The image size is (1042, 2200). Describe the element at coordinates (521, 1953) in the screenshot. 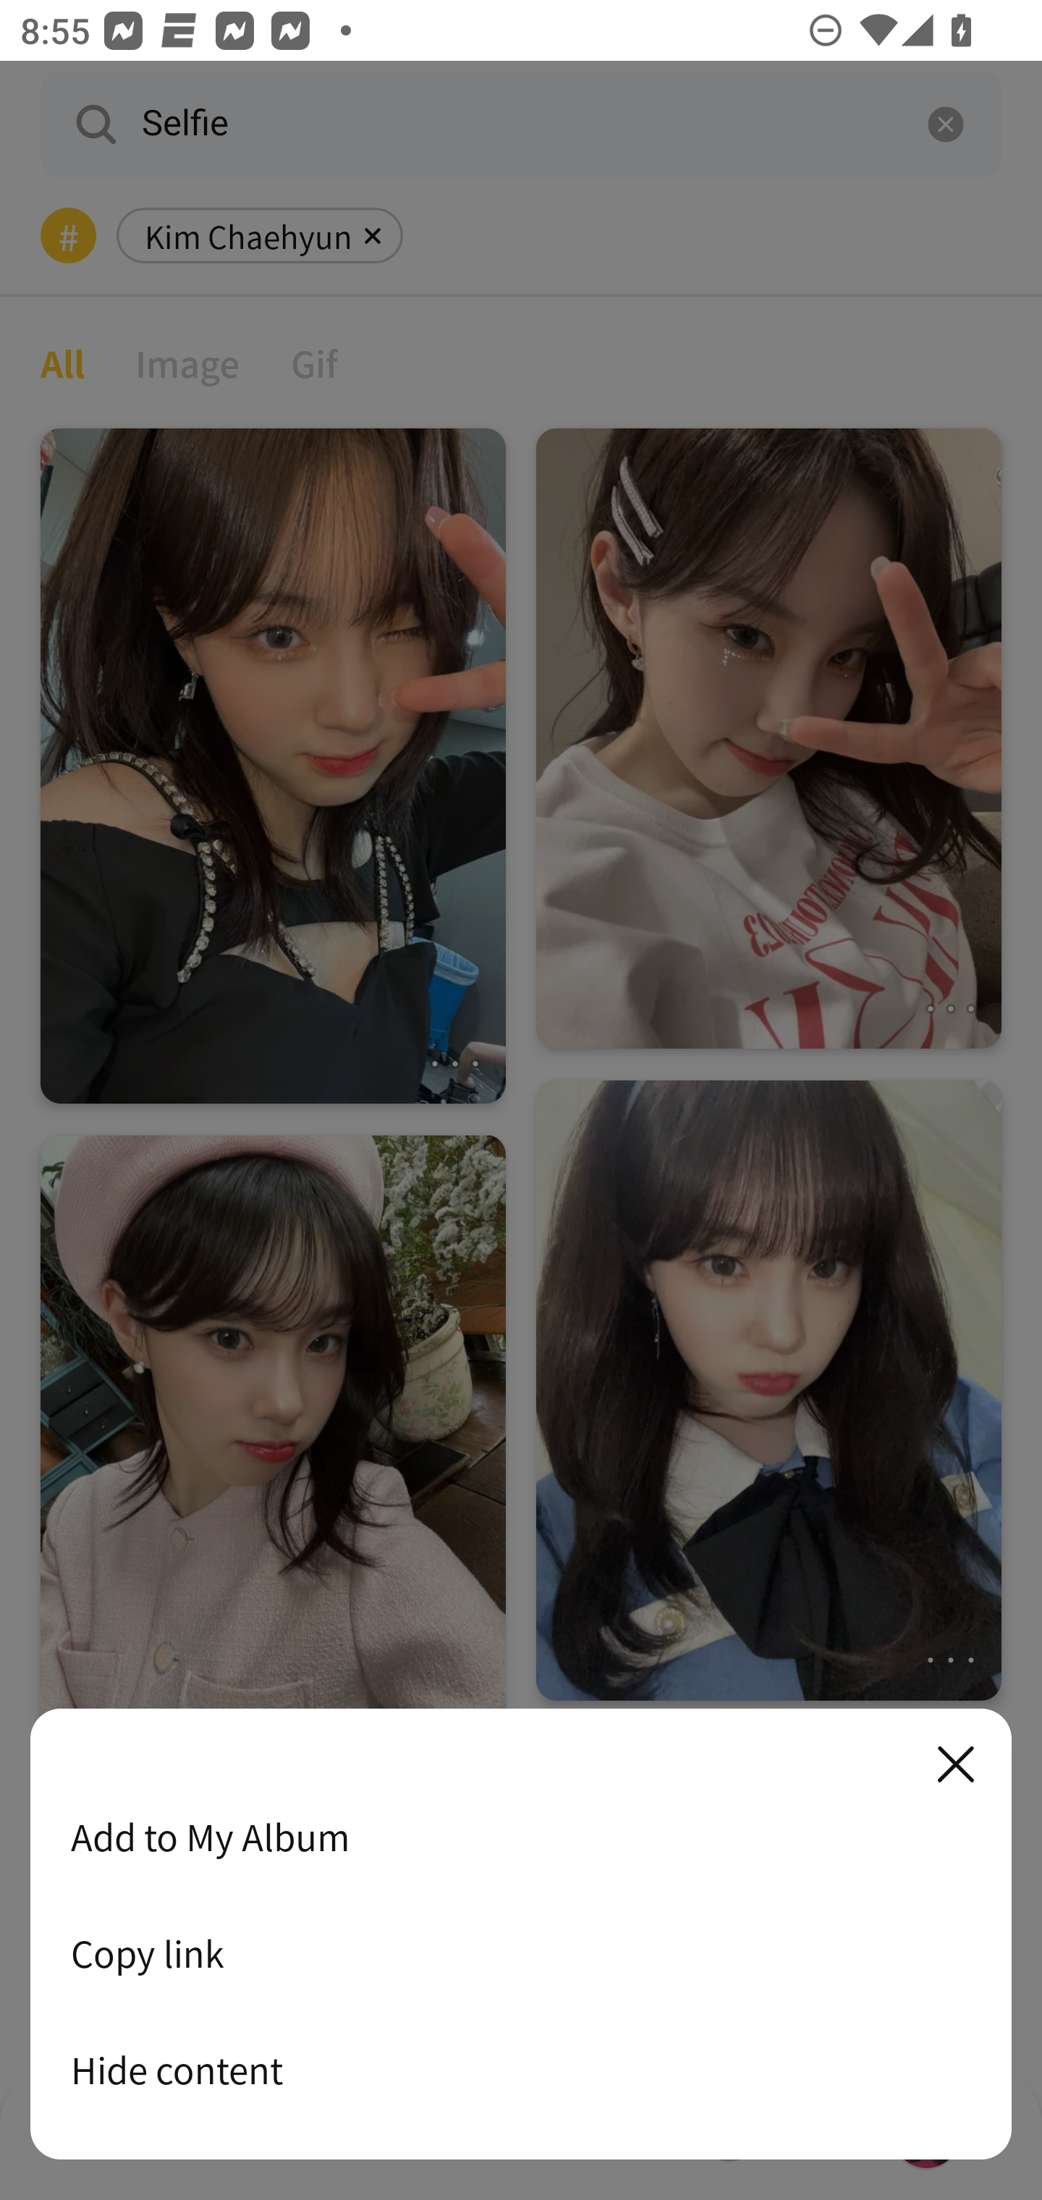

I see `Copy link` at that location.